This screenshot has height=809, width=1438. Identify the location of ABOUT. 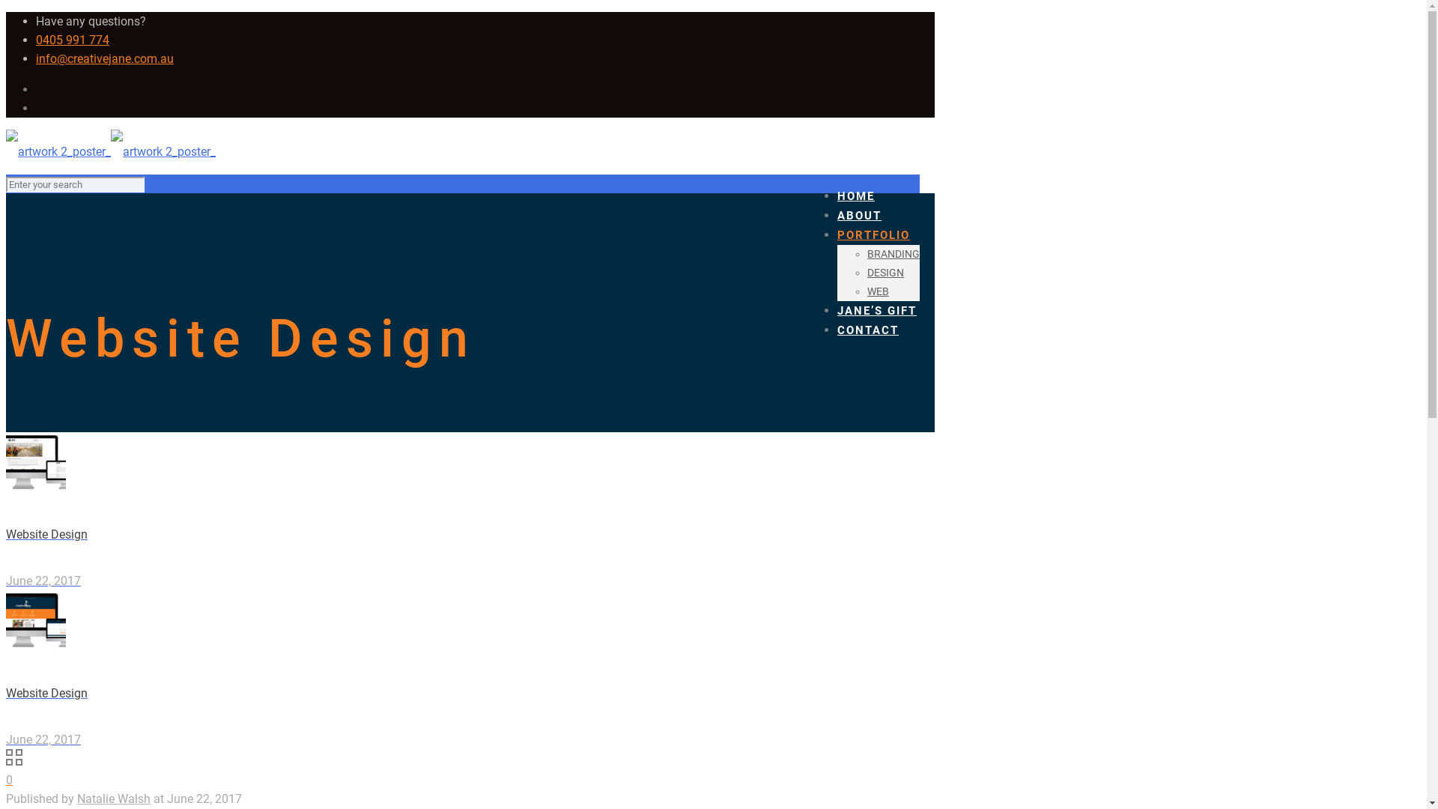
(860, 216).